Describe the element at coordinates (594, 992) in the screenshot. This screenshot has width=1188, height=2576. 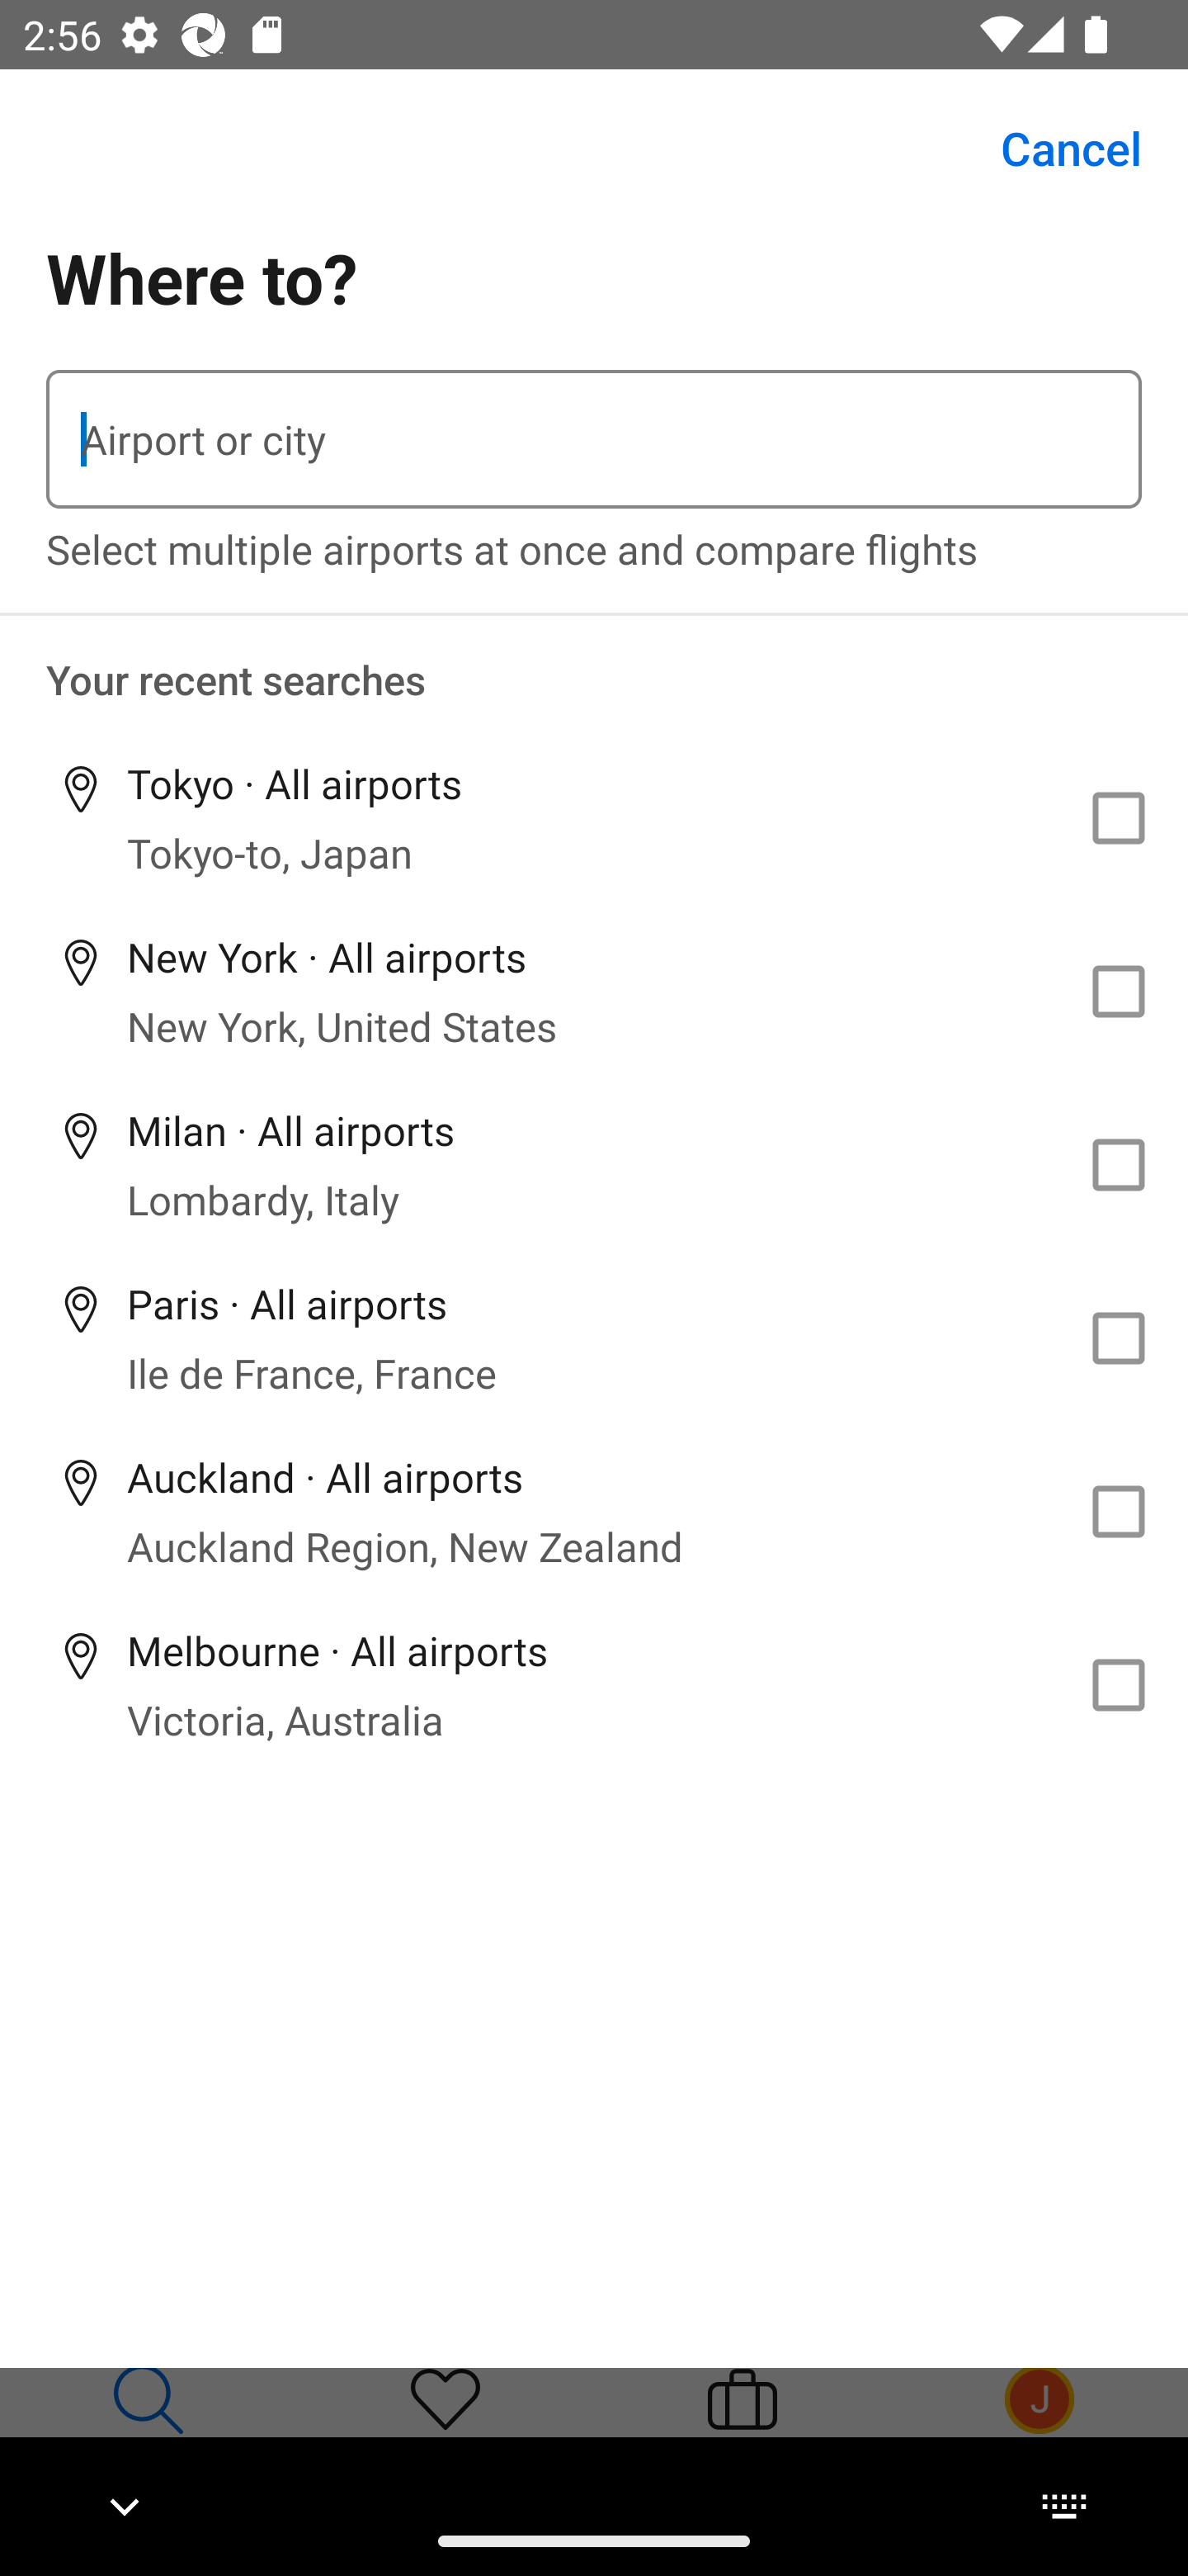
I see `New York · All airports New York, United States` at that location.